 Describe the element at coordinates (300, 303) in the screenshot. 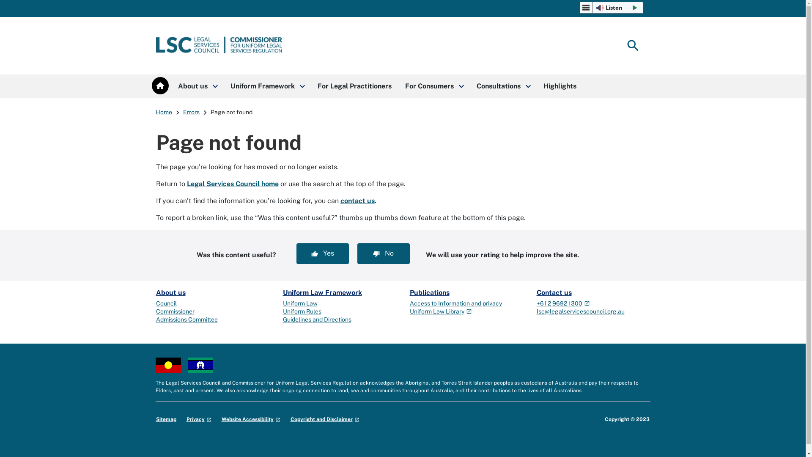

I see `Uniform Law` at that location.